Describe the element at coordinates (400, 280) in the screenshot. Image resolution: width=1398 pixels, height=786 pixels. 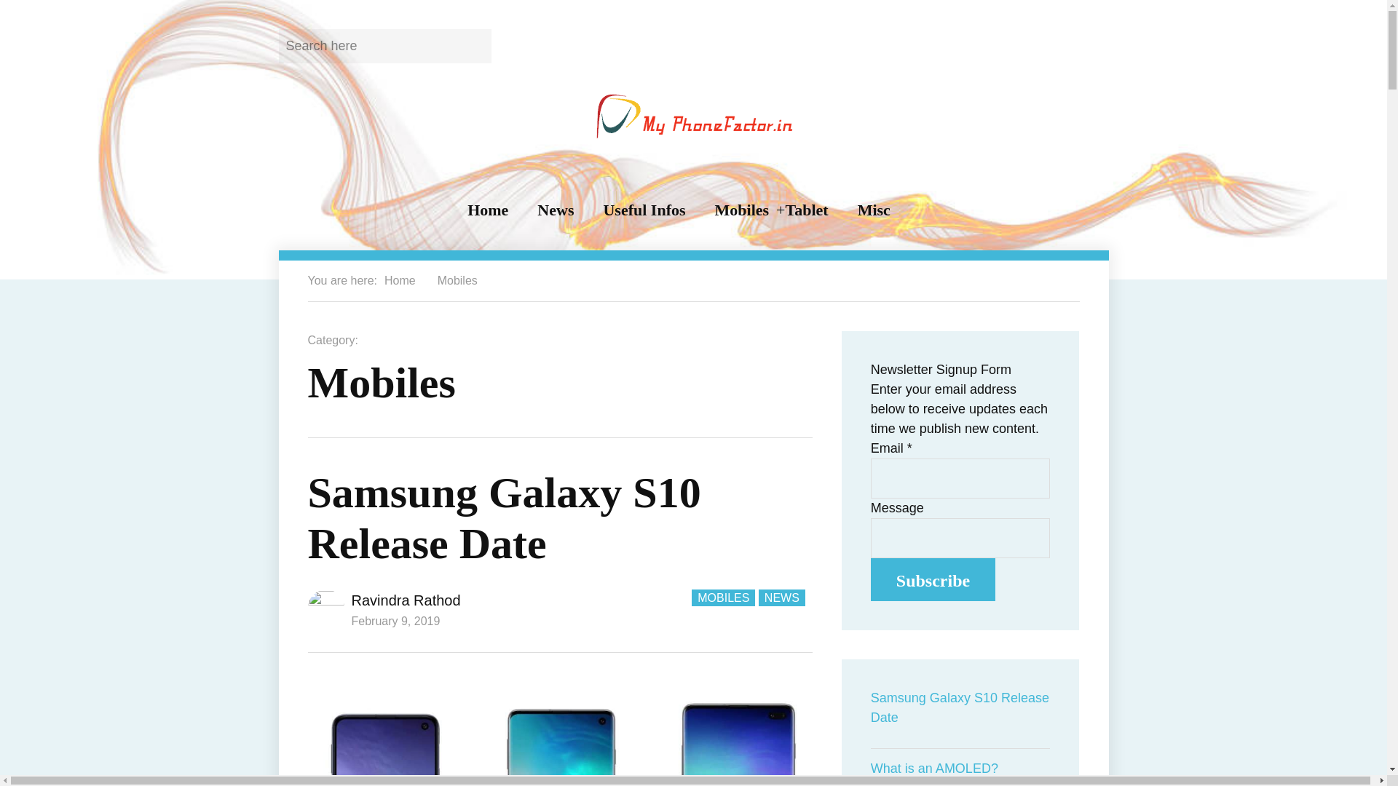
I see `Home` at that location.